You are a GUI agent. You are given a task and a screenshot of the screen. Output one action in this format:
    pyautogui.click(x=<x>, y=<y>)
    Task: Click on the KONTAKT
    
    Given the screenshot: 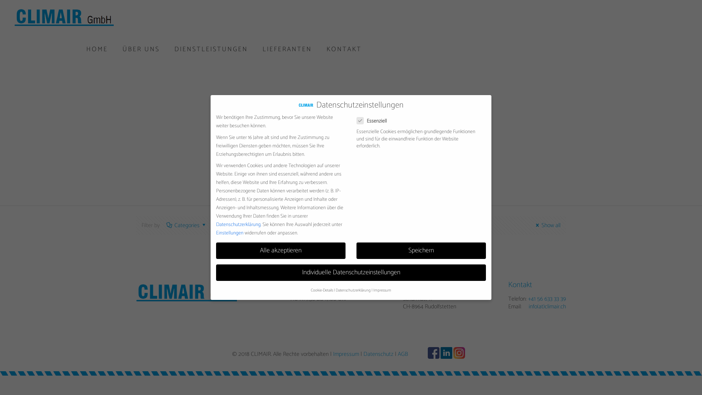 What is the action you would take?
    pyautogui.click(x=344, y=49)
    